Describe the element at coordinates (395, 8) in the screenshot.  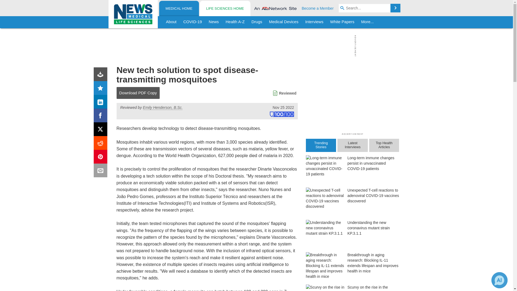
I see `Search` at that location.